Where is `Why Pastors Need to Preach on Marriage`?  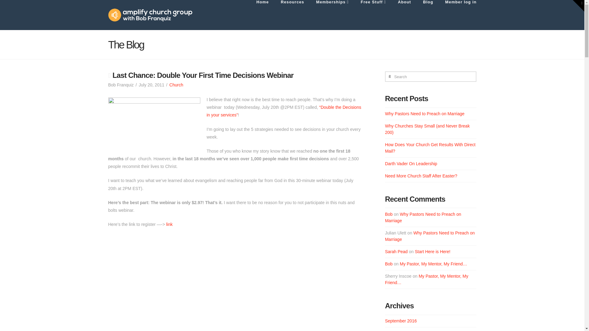 Why Pastors Need to Preach on Marriage is located at coordinates (425, 113).